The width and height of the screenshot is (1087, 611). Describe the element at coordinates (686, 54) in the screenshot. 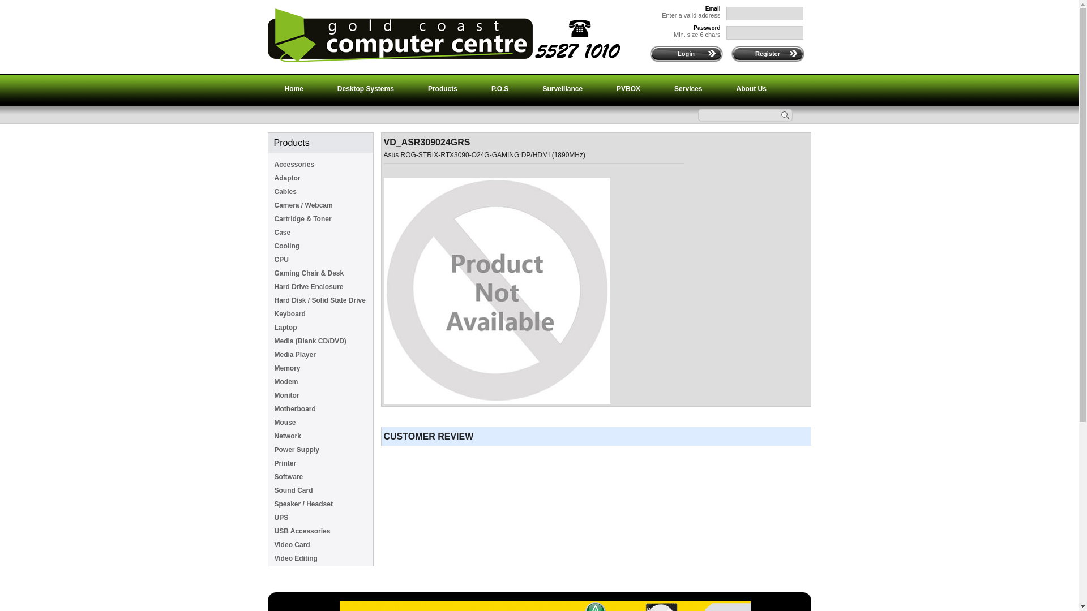

I see `Login` at that location.